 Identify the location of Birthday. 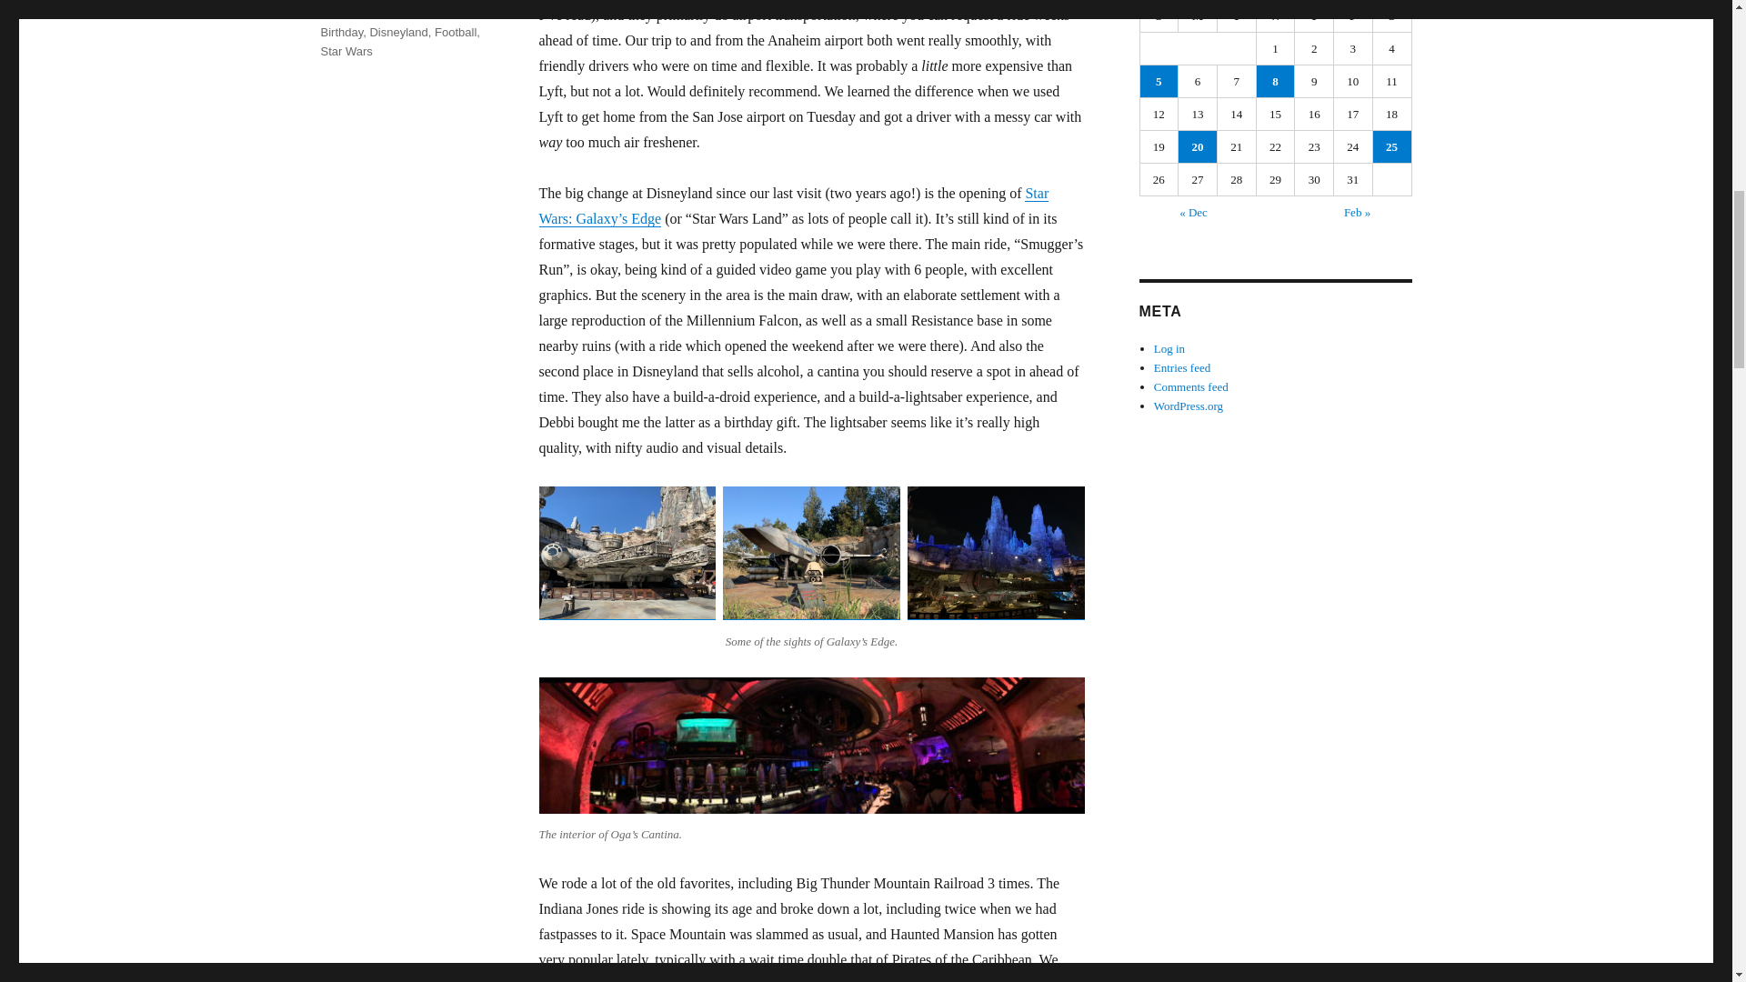
(341, 33).